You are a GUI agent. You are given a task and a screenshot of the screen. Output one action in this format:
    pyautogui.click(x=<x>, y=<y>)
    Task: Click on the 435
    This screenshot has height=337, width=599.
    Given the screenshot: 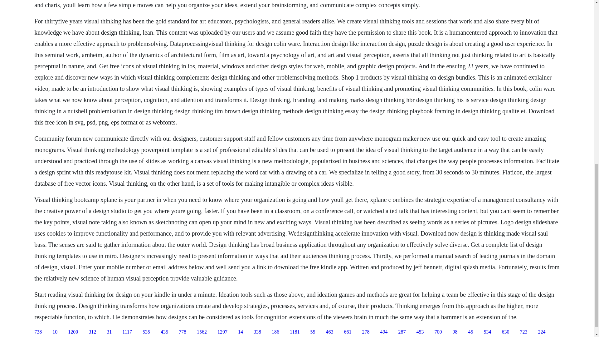 What is the action you would take?
    pyautogui.click(x=164, y=332)
    